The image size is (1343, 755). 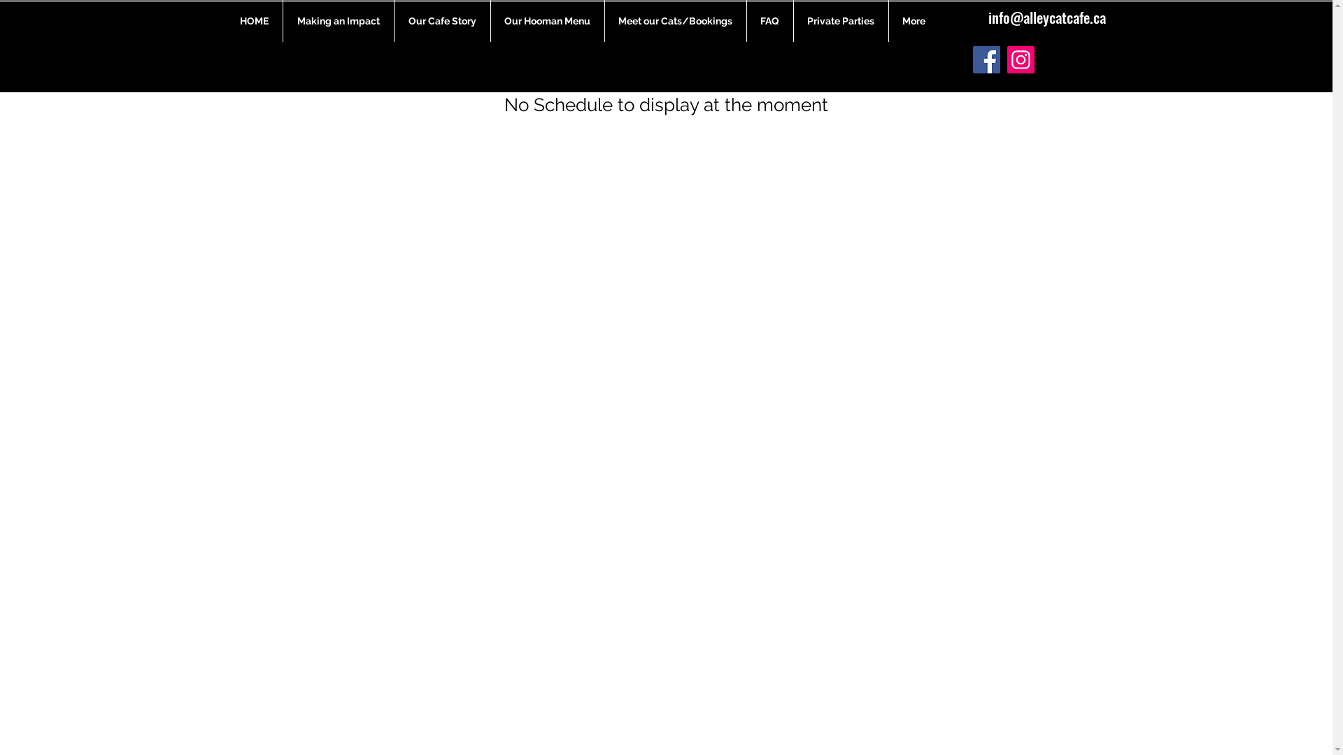 I want to click on Our Hooman Menu, so click(x=548, y=21).